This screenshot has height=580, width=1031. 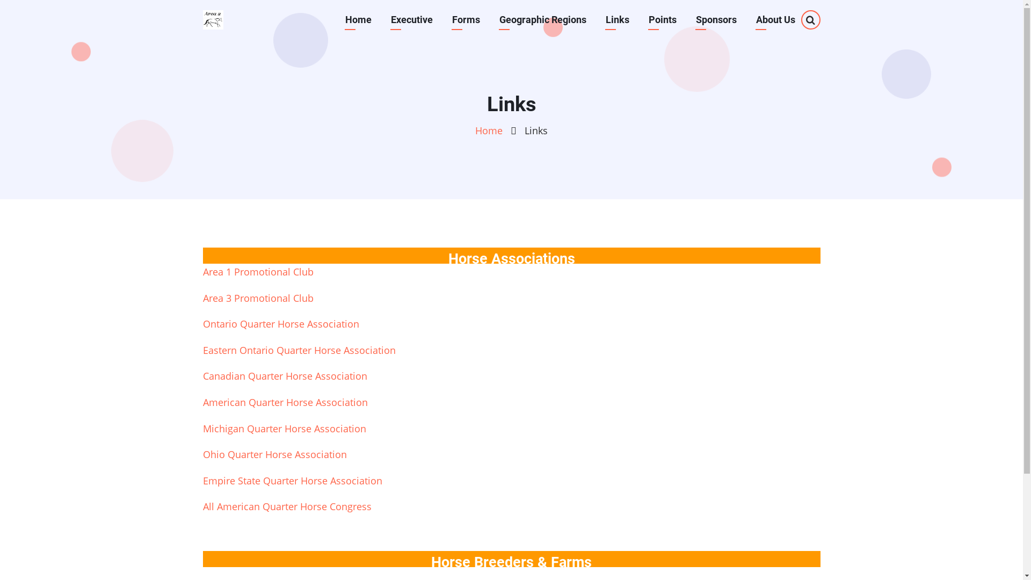 What do you see at coordinates (359, 20) in the screenshot?
I see `Home` at bounding box center [359, 20].